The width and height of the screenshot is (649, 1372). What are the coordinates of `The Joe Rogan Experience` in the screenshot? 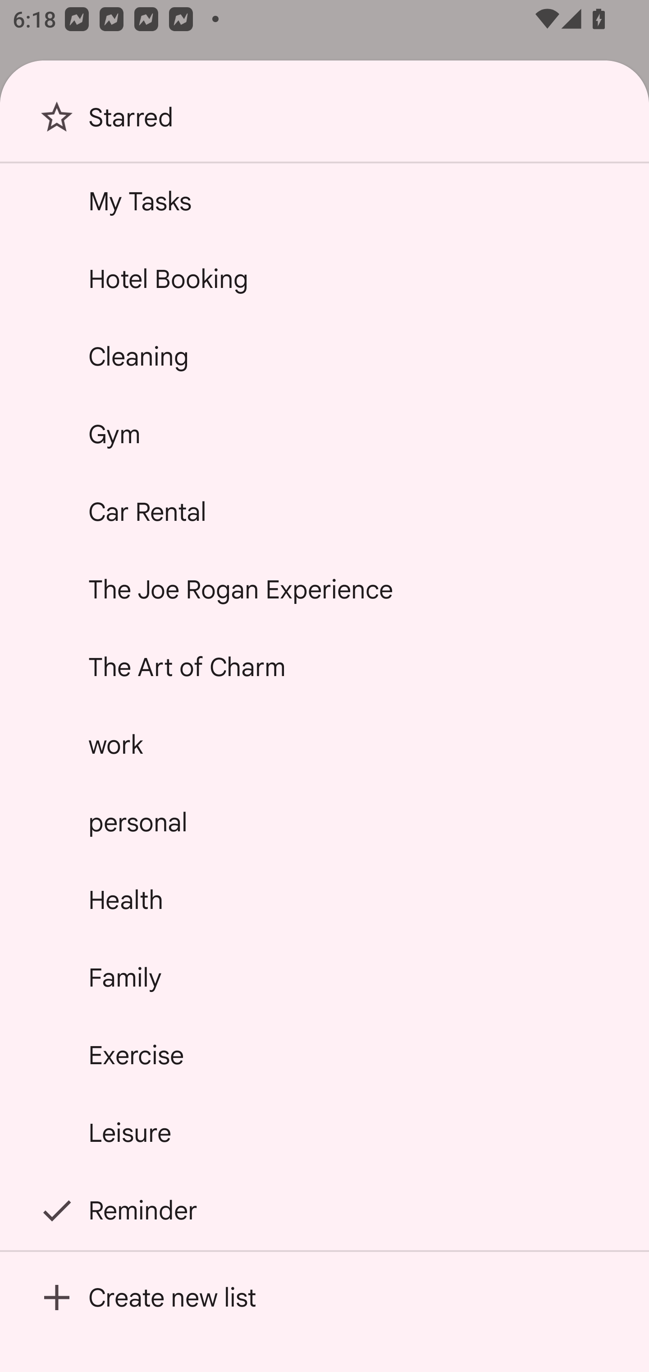 It's located at (324, 589).